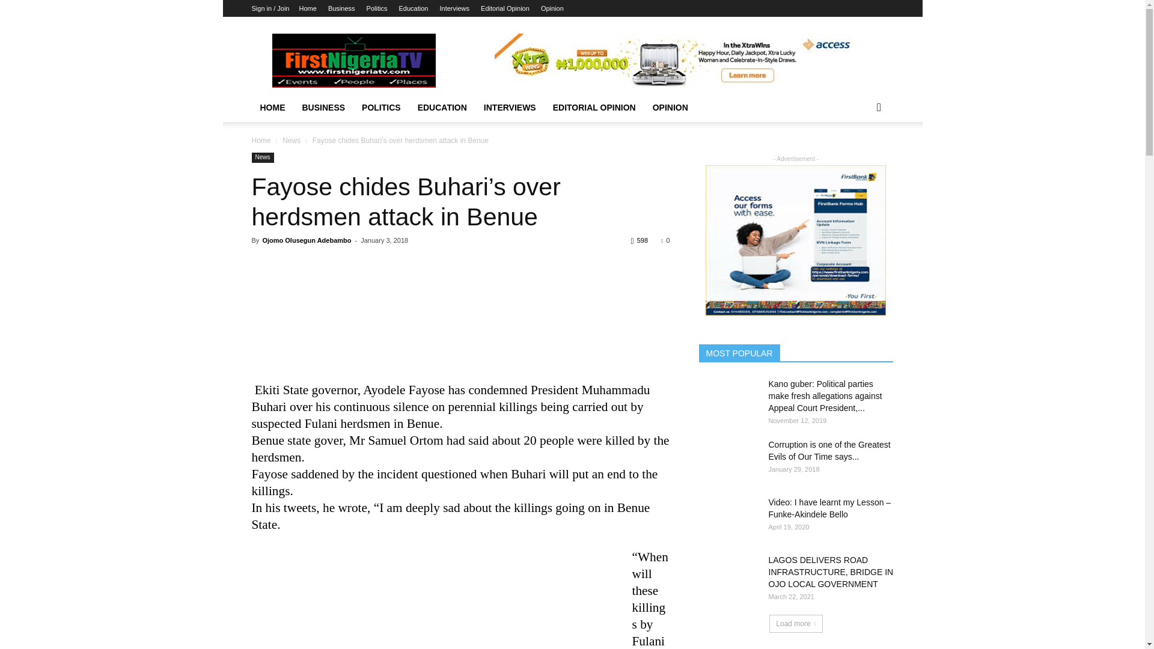 This screenshot has height=649, width=1154. What do you see at coordinates (594, 108) in the screenshot?
I see `EDITORIAL OPINION` at bounding box center [594, 108].